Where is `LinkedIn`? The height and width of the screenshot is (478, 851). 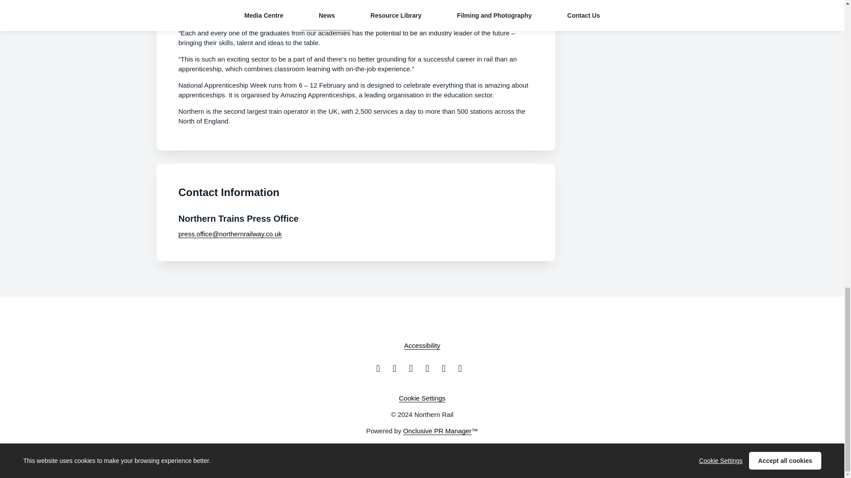 LinkedIn is located at coordinates (430, 368).